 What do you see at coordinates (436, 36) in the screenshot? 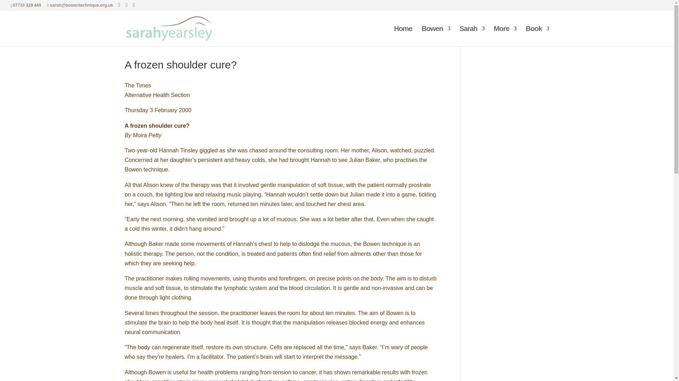
I see `Bowen` at bounding box center [436, 36].